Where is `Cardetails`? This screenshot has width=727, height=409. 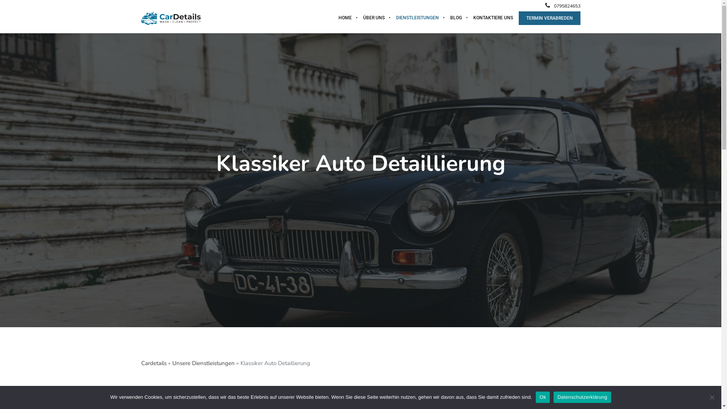 Cardetails is located at coordinates (154, 363).